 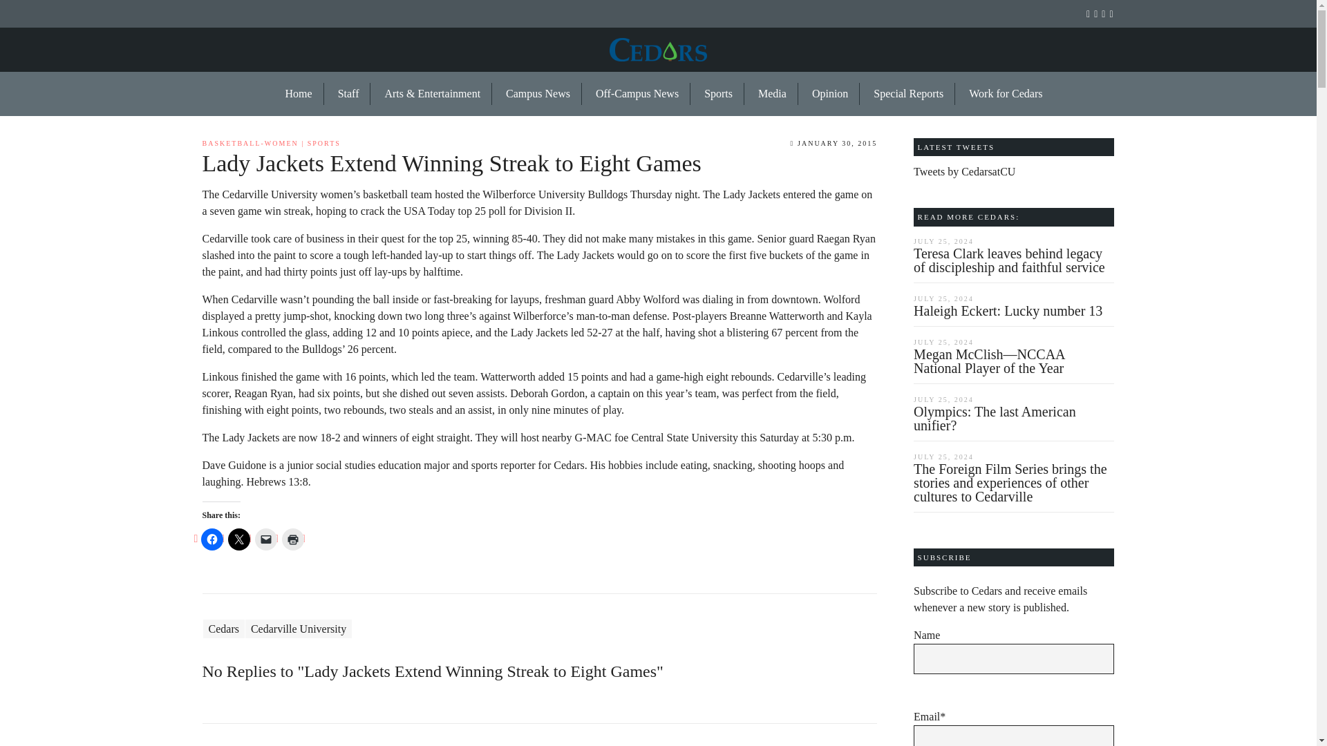 I want to click on Click to share on X, so click(x=239, y=539).